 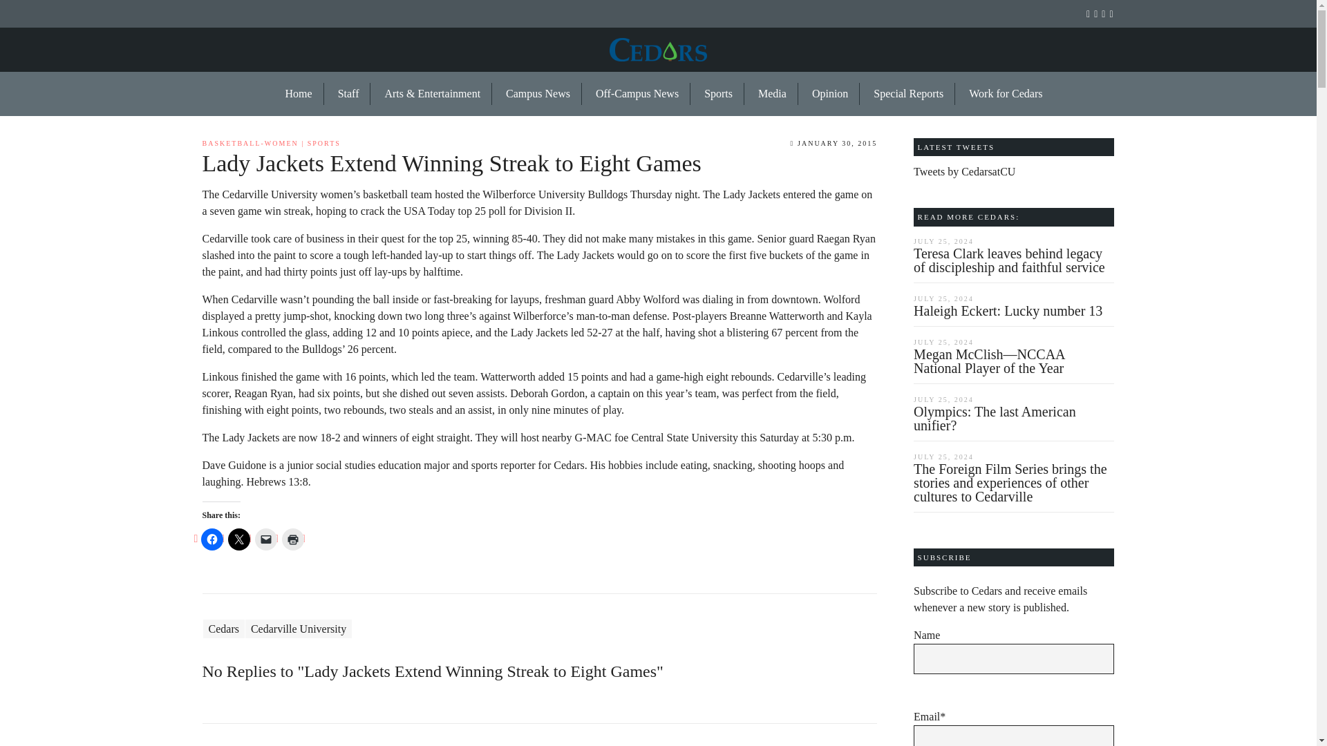 I want to click on Click to share on X, so click(x=239, y=539).